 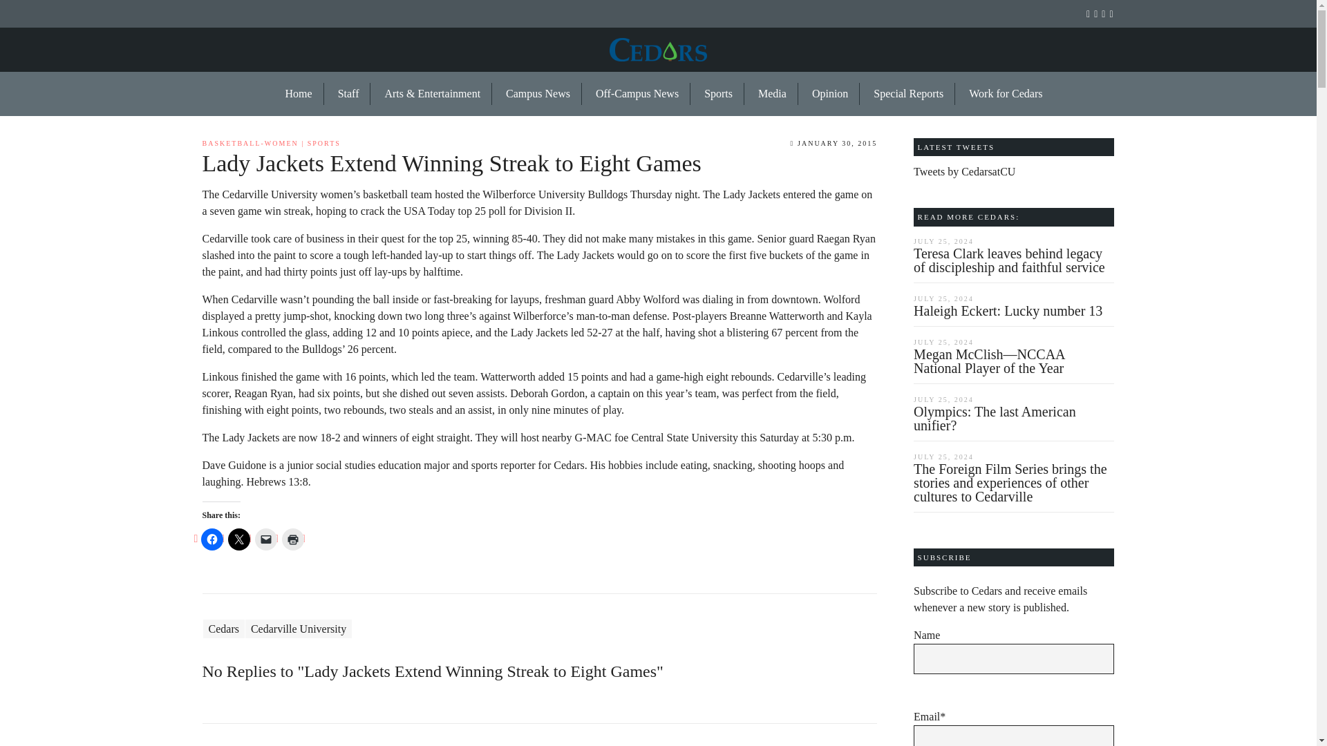 I want to click on Click to share on X, so click(x=239, y=539).